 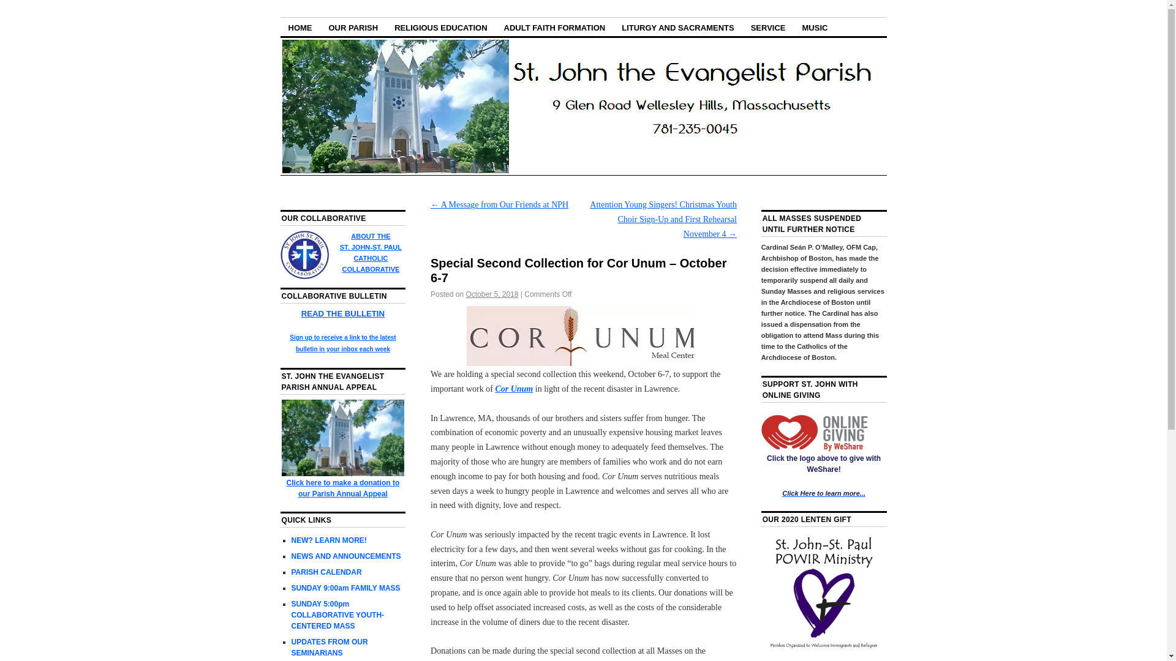 I want to click on HOME, so click(x=300, y=27).